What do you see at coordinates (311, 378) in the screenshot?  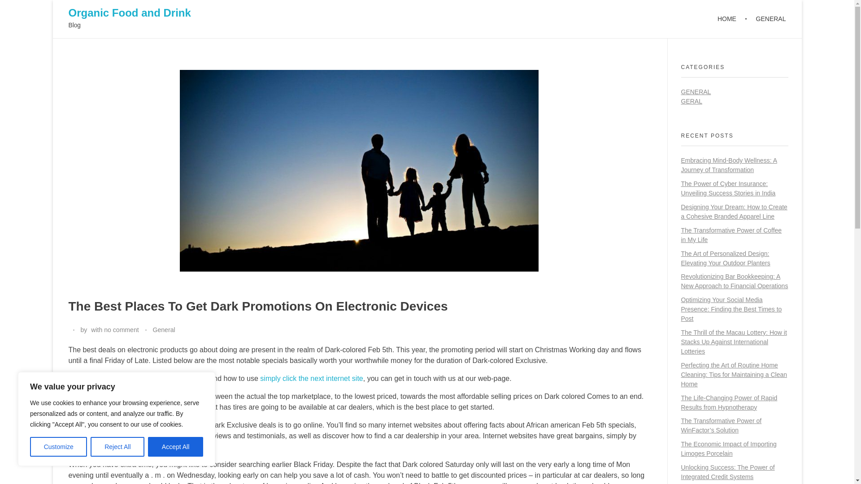 I see `simply click the next internet site` at bounding box center [311, 378].